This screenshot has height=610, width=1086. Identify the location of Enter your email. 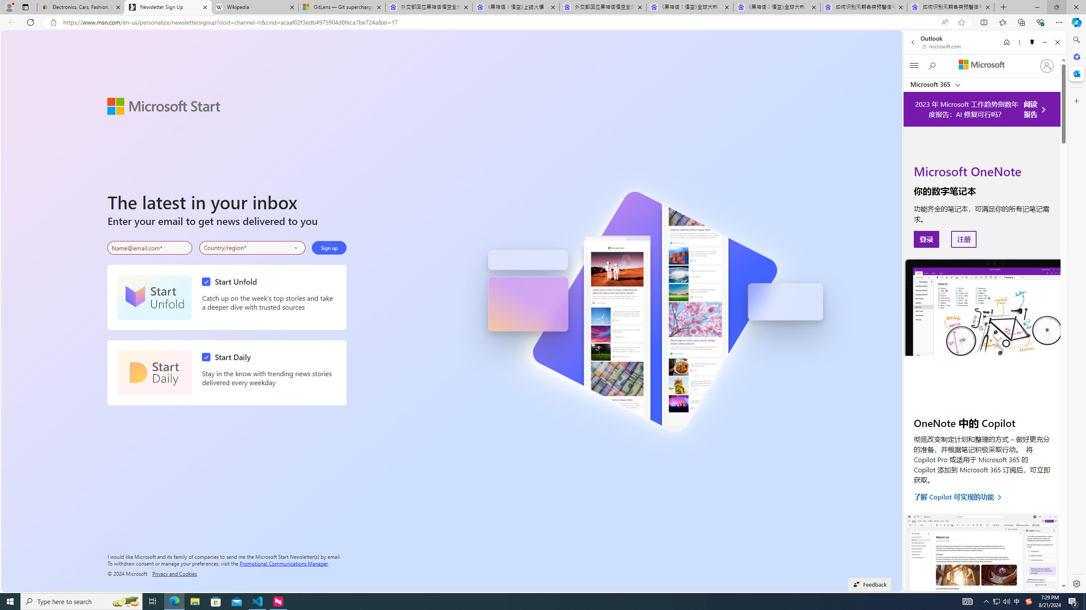
(150, 248).